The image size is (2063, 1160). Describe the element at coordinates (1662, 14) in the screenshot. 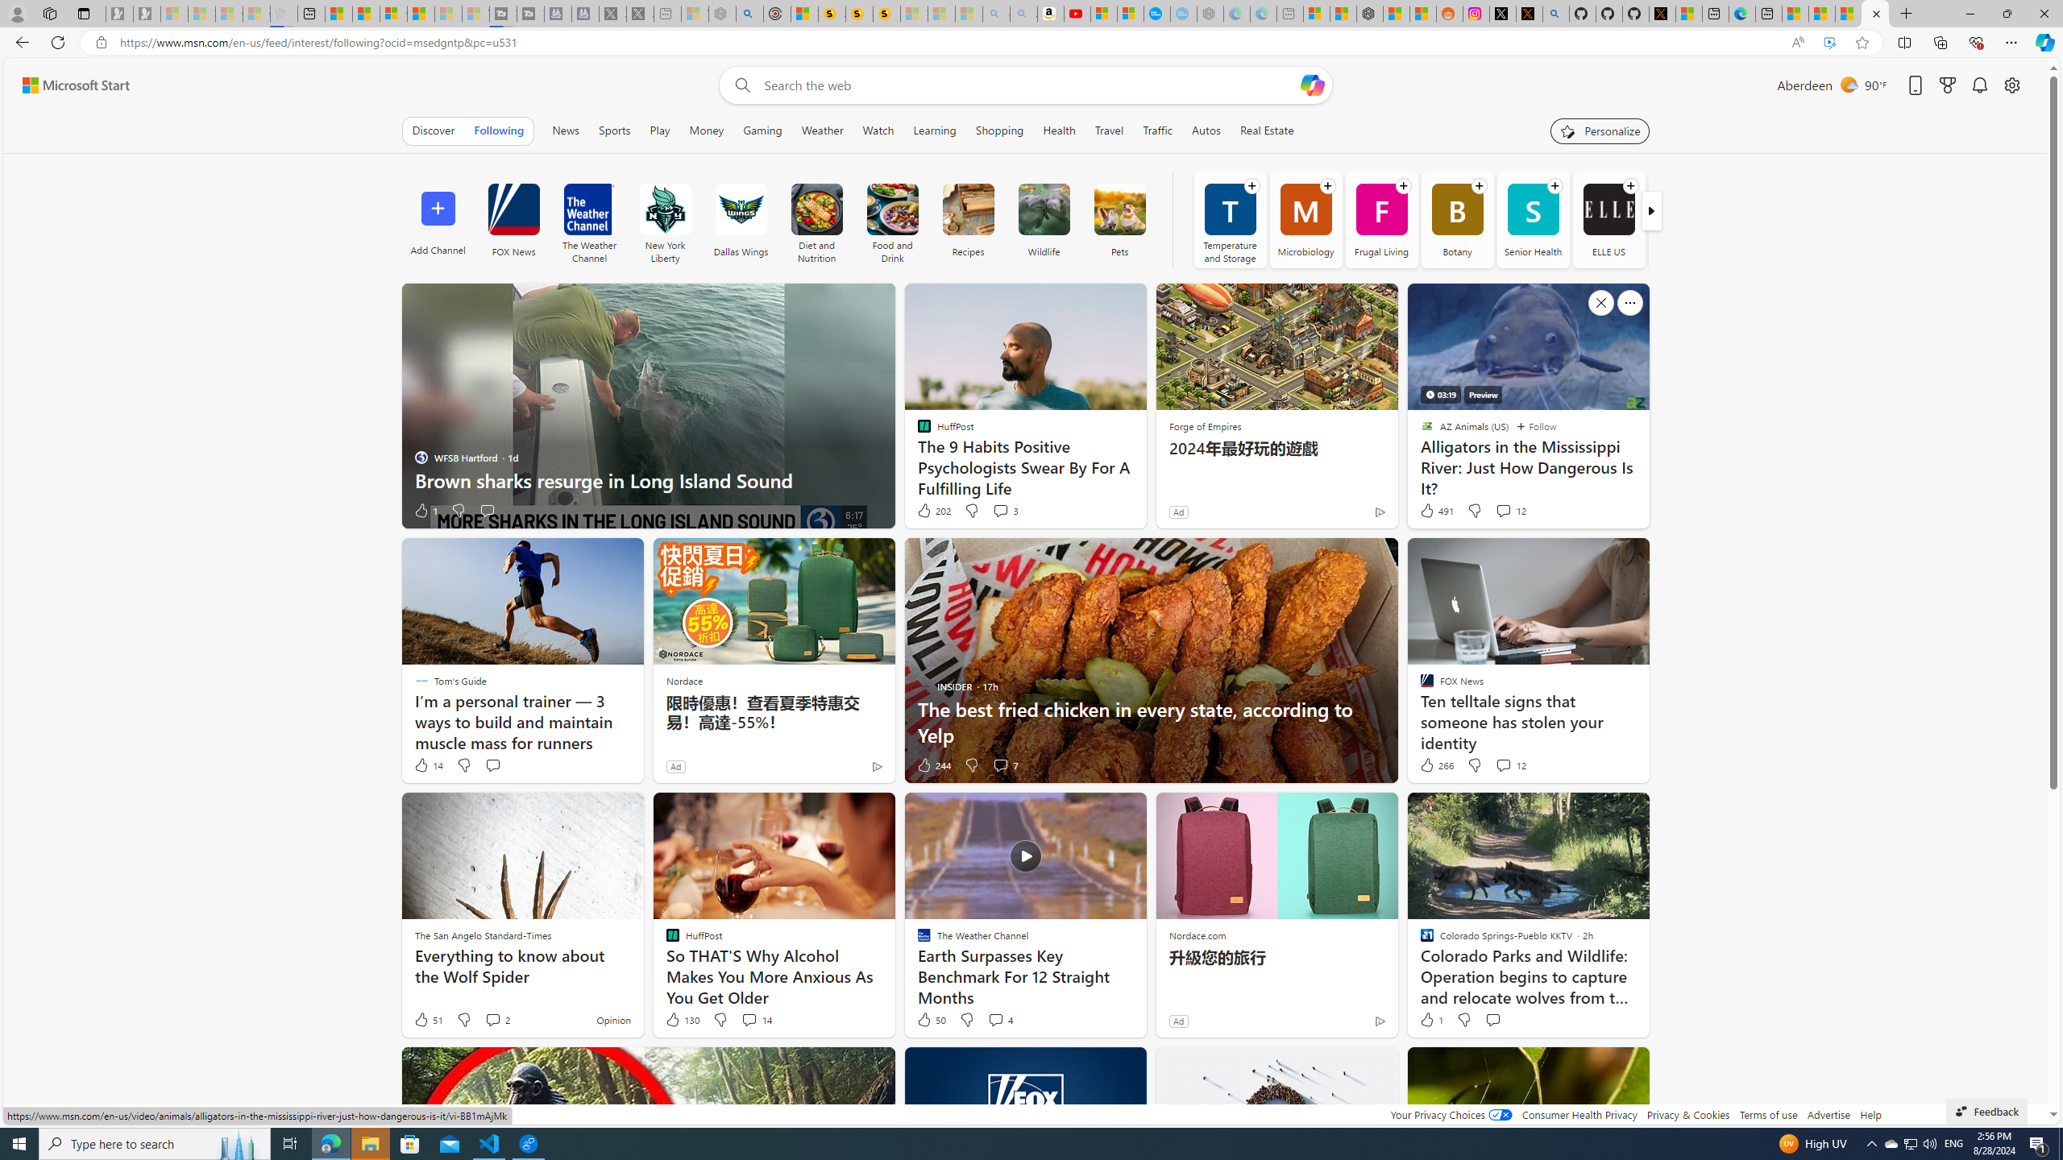

I see `X Privacy Policy` at that location.